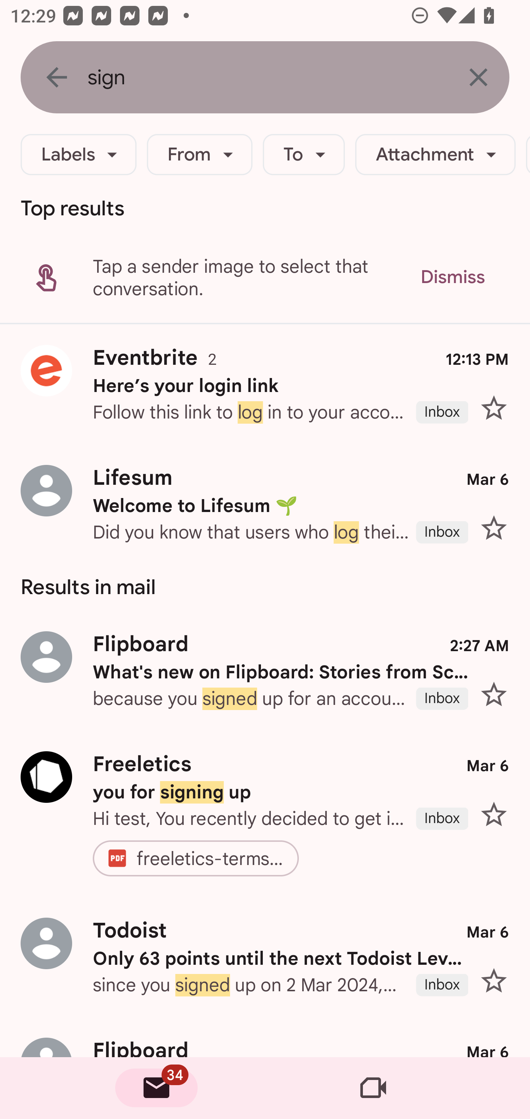  Describe the element at coordinates (304, 155) in the screenshot. I see `To` at that location.